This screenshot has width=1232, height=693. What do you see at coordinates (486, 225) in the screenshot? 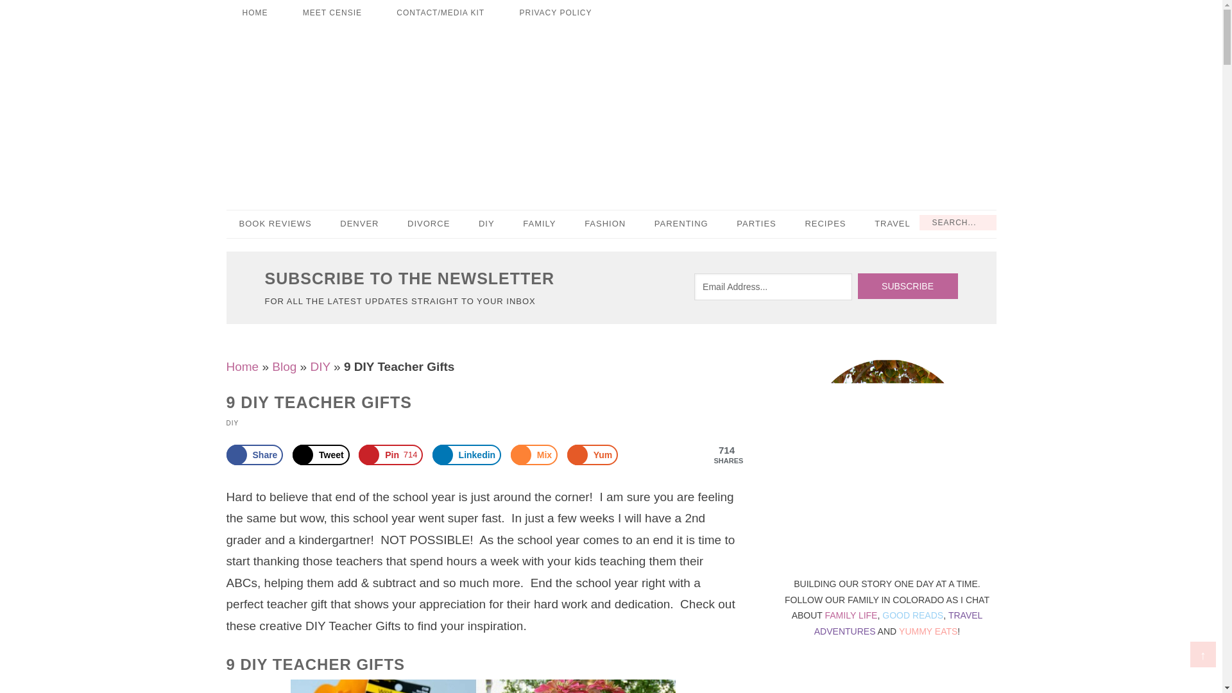
I see `DIY` at bounding box center [486, 225].